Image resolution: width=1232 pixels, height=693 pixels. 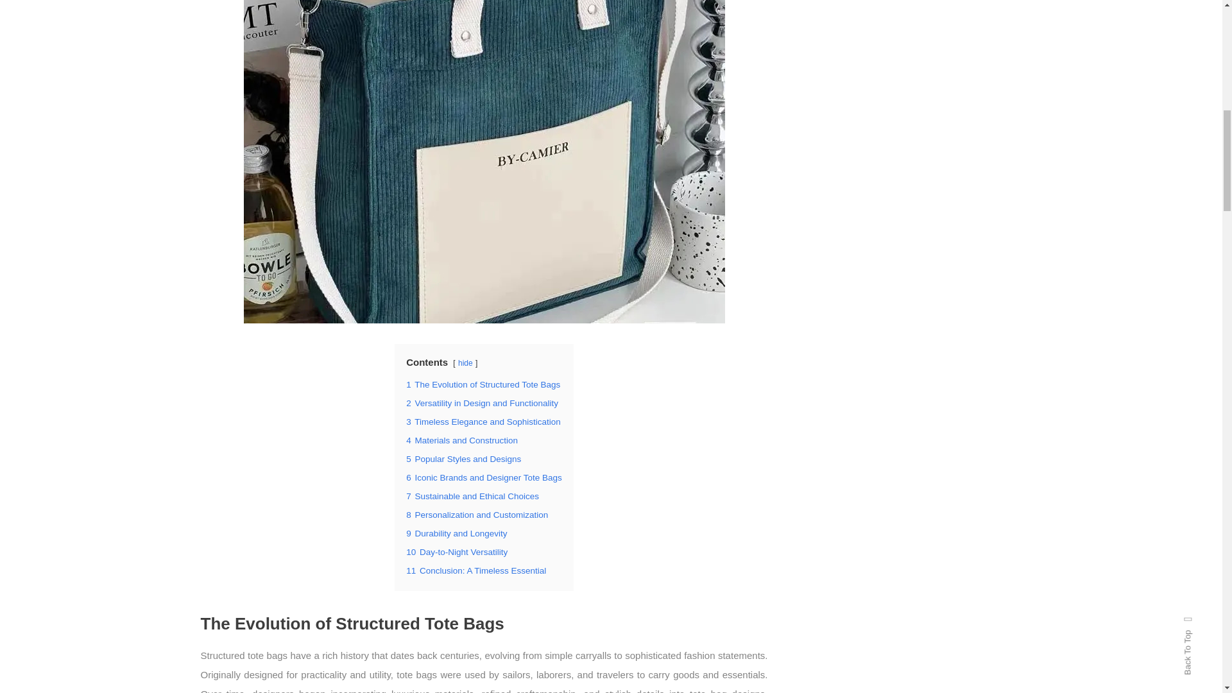 I want to click on 7 Sustainable and Ethical Choices, so click(x=472, y=495).